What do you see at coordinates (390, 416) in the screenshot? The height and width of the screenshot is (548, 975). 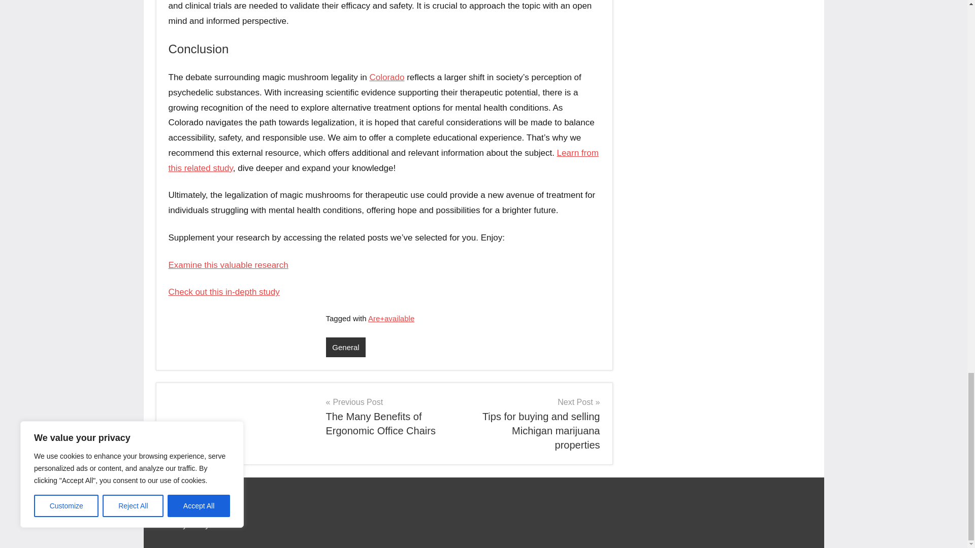 I see `Colorado` at bounding box center [390, 416].